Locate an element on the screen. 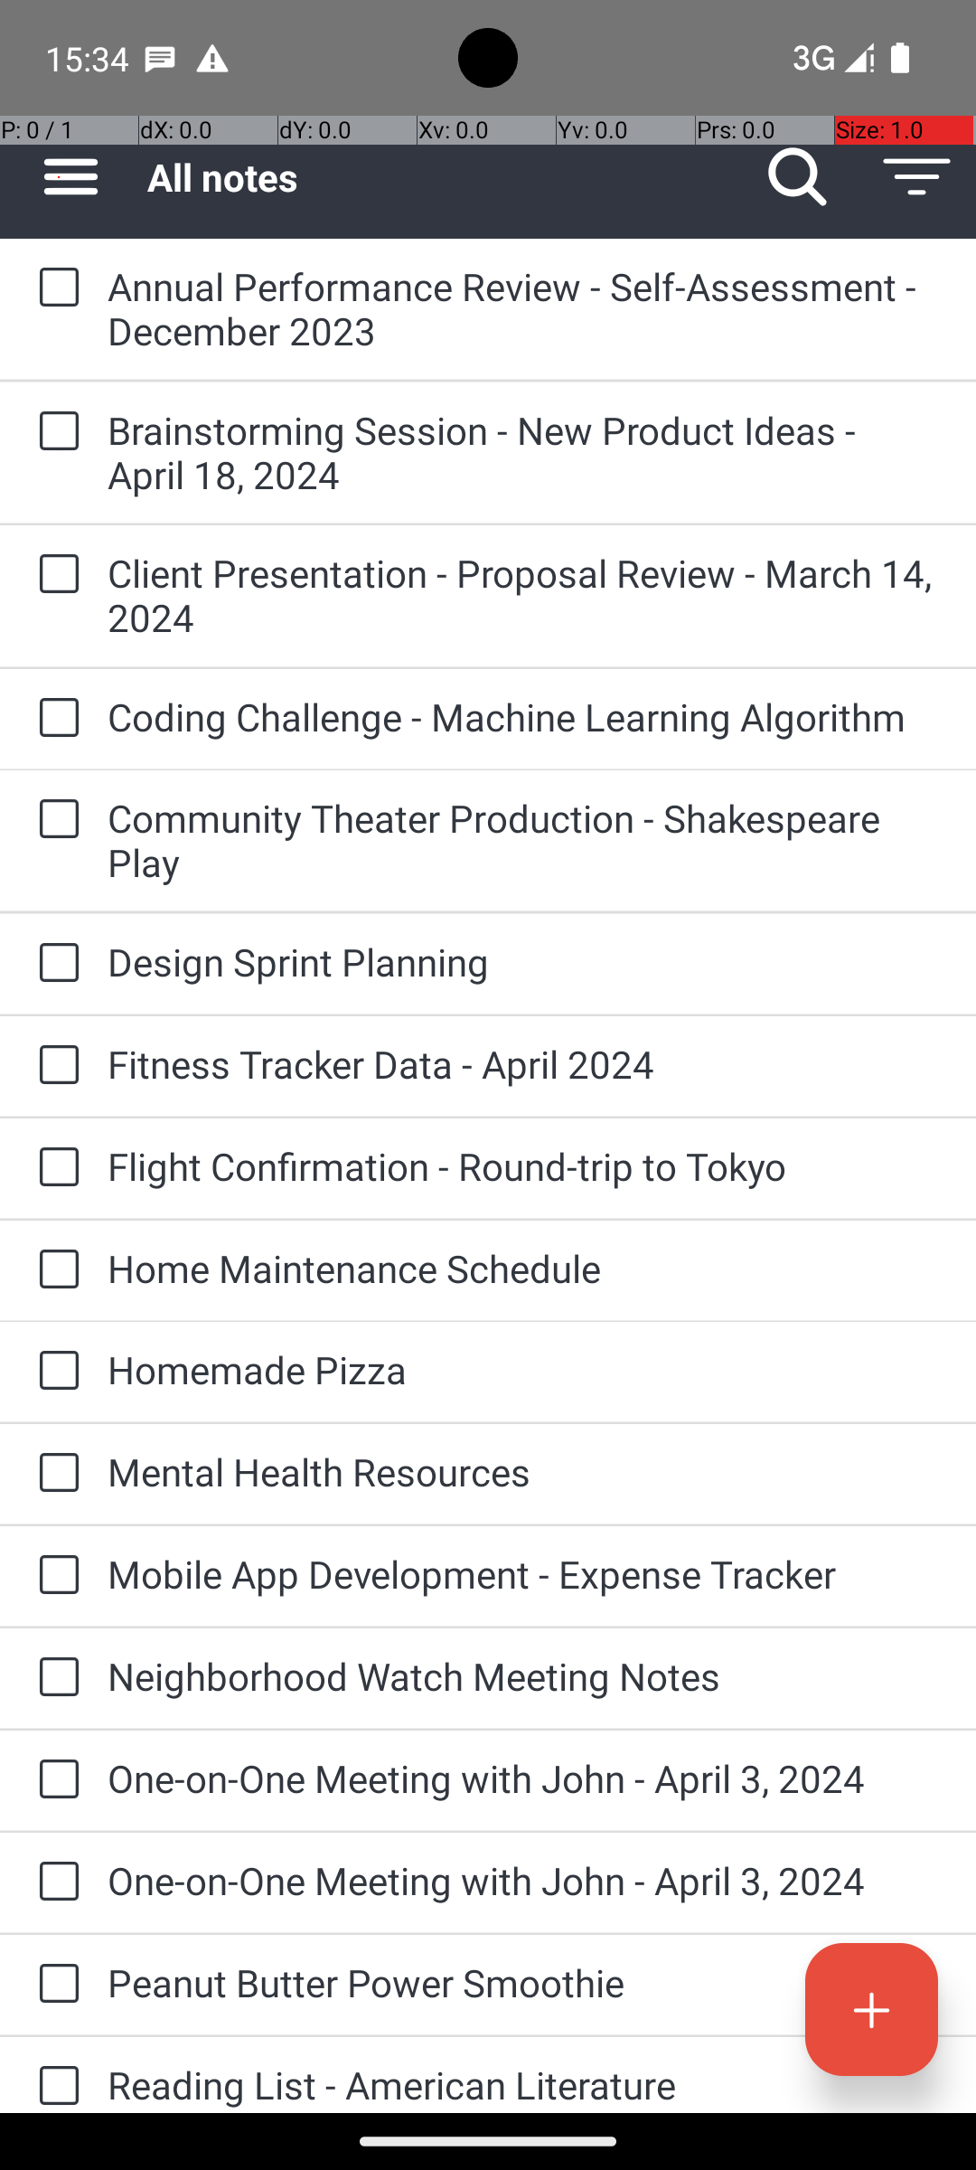 This screenshot has height=2170, width=976. to-do: Brainstorming Session - New Product Ideas - April 18, 2024 is located at coordinates (54, 432).